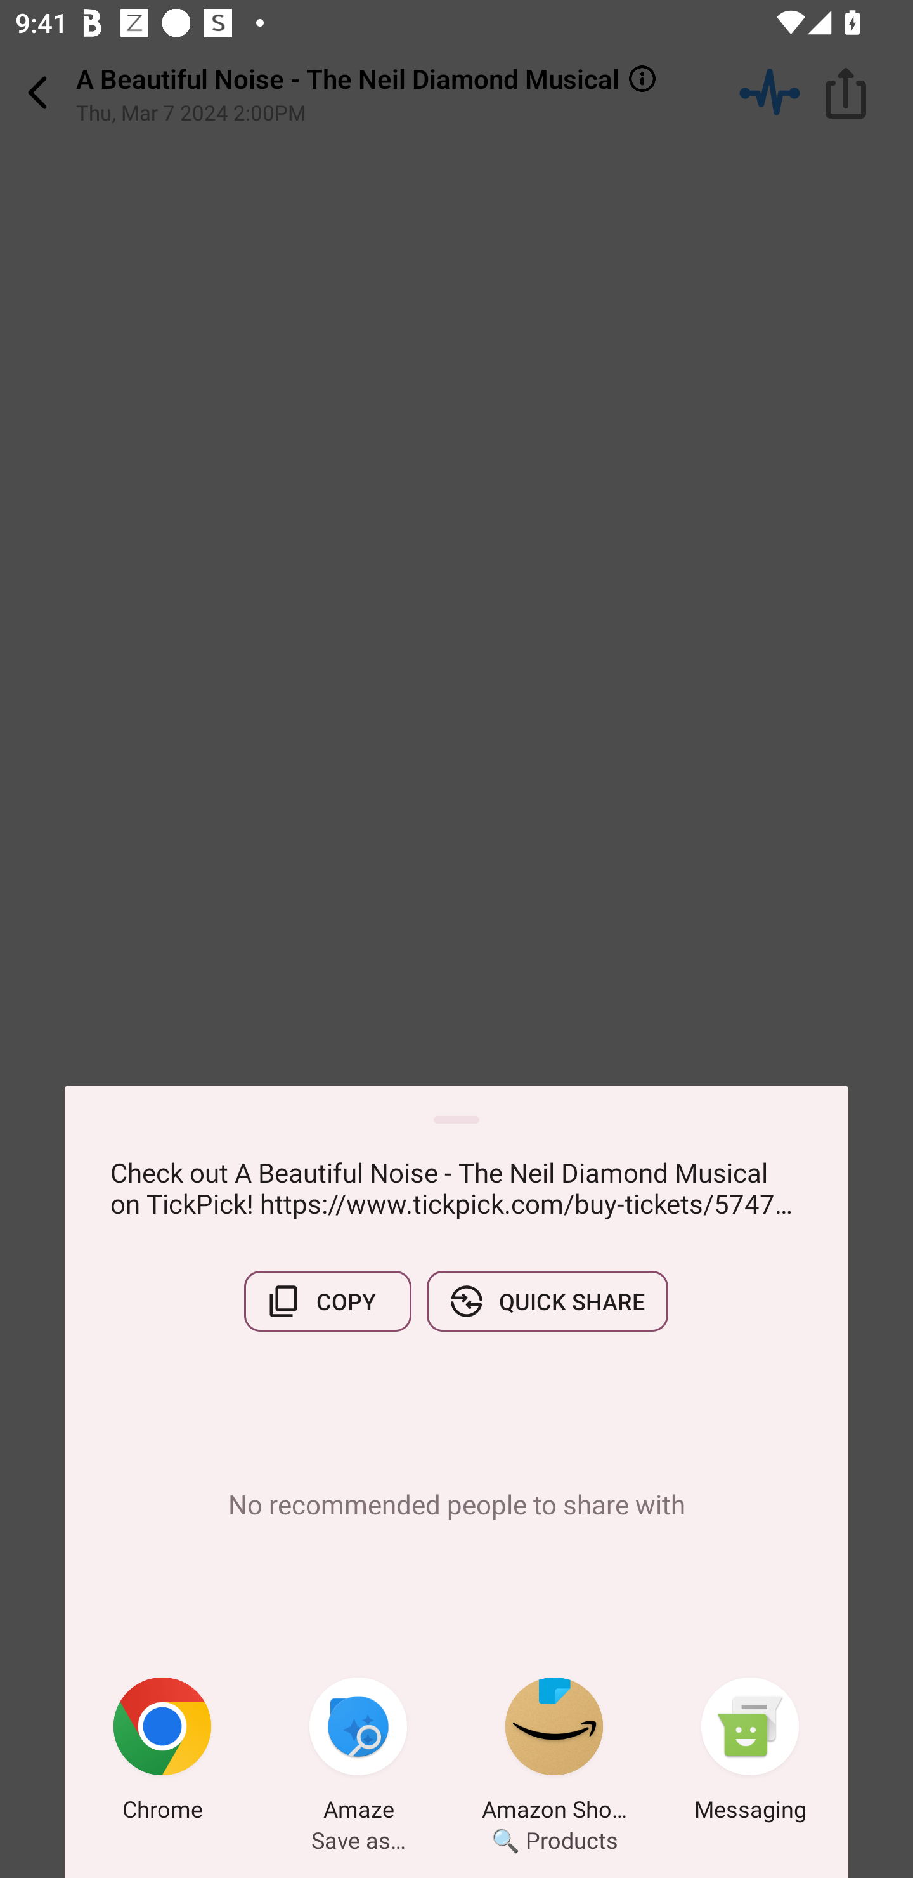 The width and height of the screenshot is (913, 1878). Describe the element at coordinates (547, 1301) in the screenshot. I see `QUICK SHARE` at that location.